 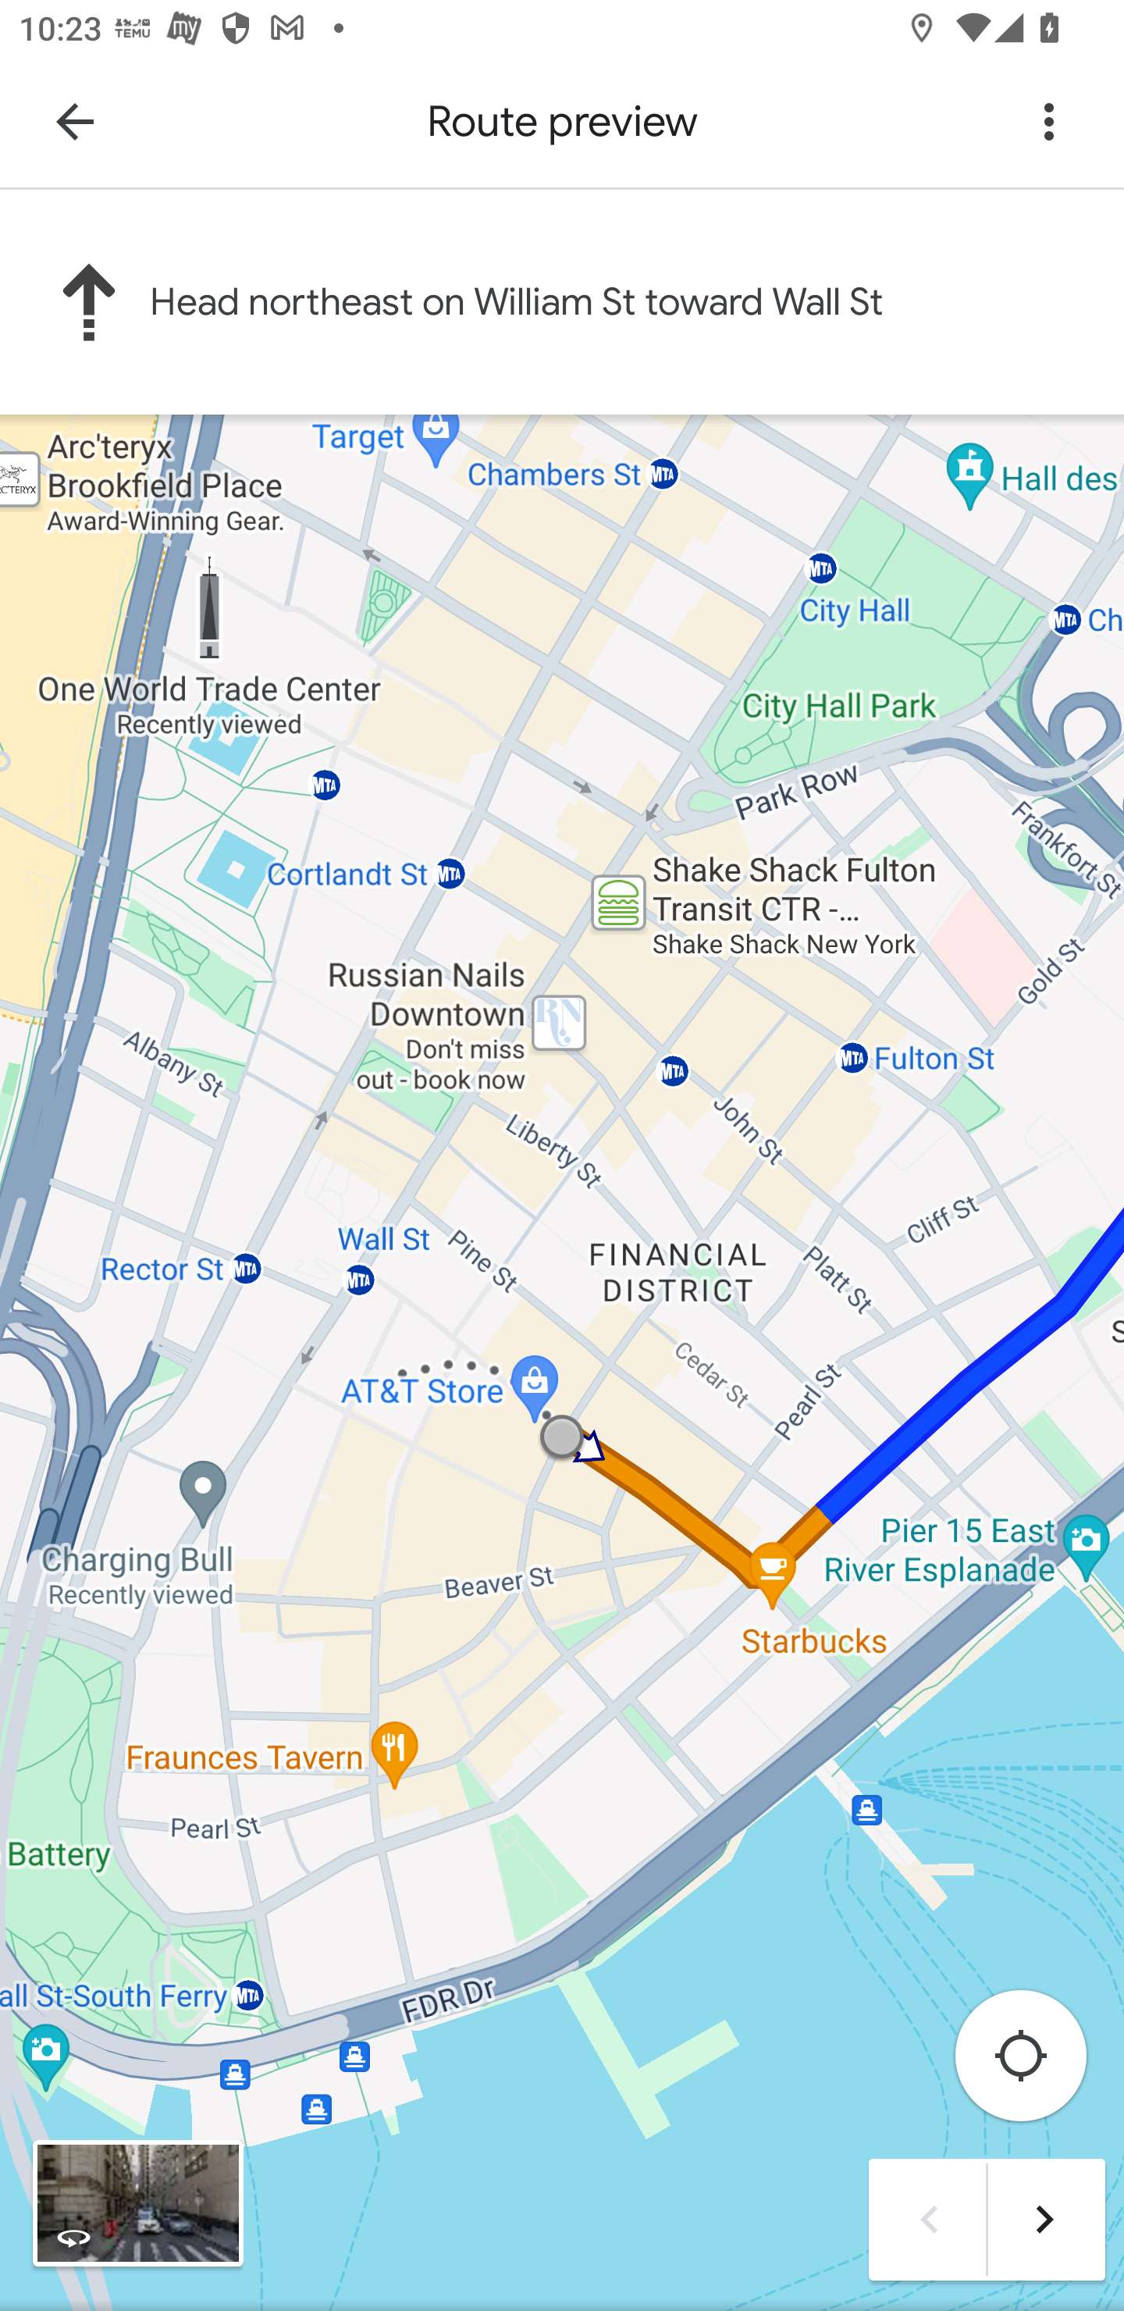 What do you see at coordinates (562, 301) in the screenshot?
I see `Head northeast on William St toward Wall St` at bounding box center [562, 301].